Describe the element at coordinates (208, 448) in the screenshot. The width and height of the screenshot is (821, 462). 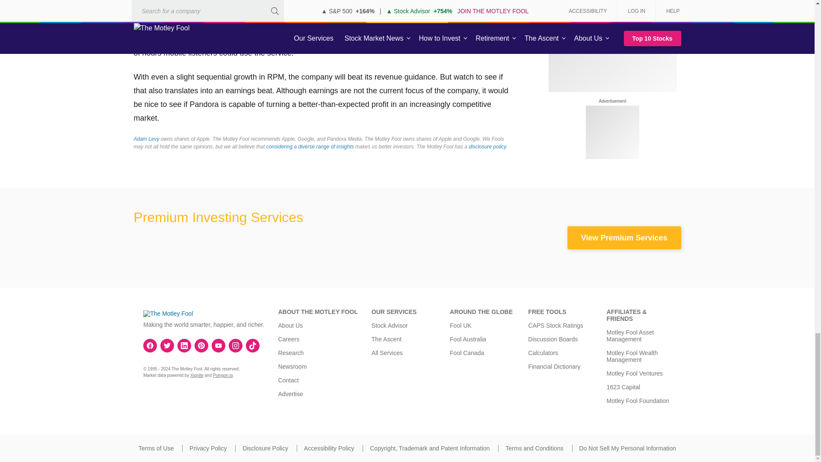
I see `Privacy Policy` at that location.